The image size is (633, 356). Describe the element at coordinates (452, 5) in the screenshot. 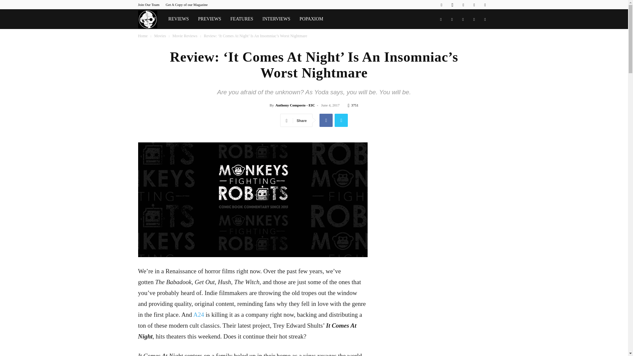

I see `Instagram` at that location.